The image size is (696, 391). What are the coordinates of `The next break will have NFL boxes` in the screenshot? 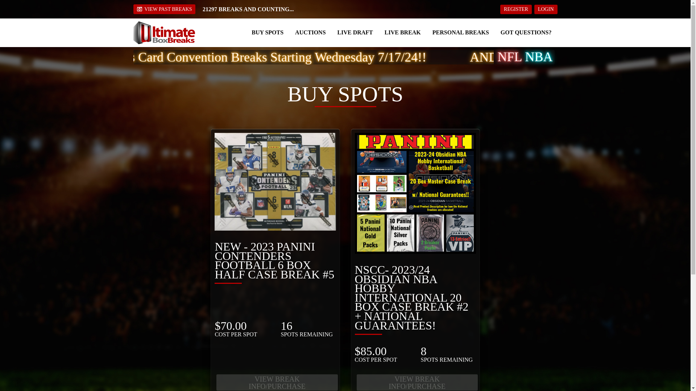 It's located at (510, 58).